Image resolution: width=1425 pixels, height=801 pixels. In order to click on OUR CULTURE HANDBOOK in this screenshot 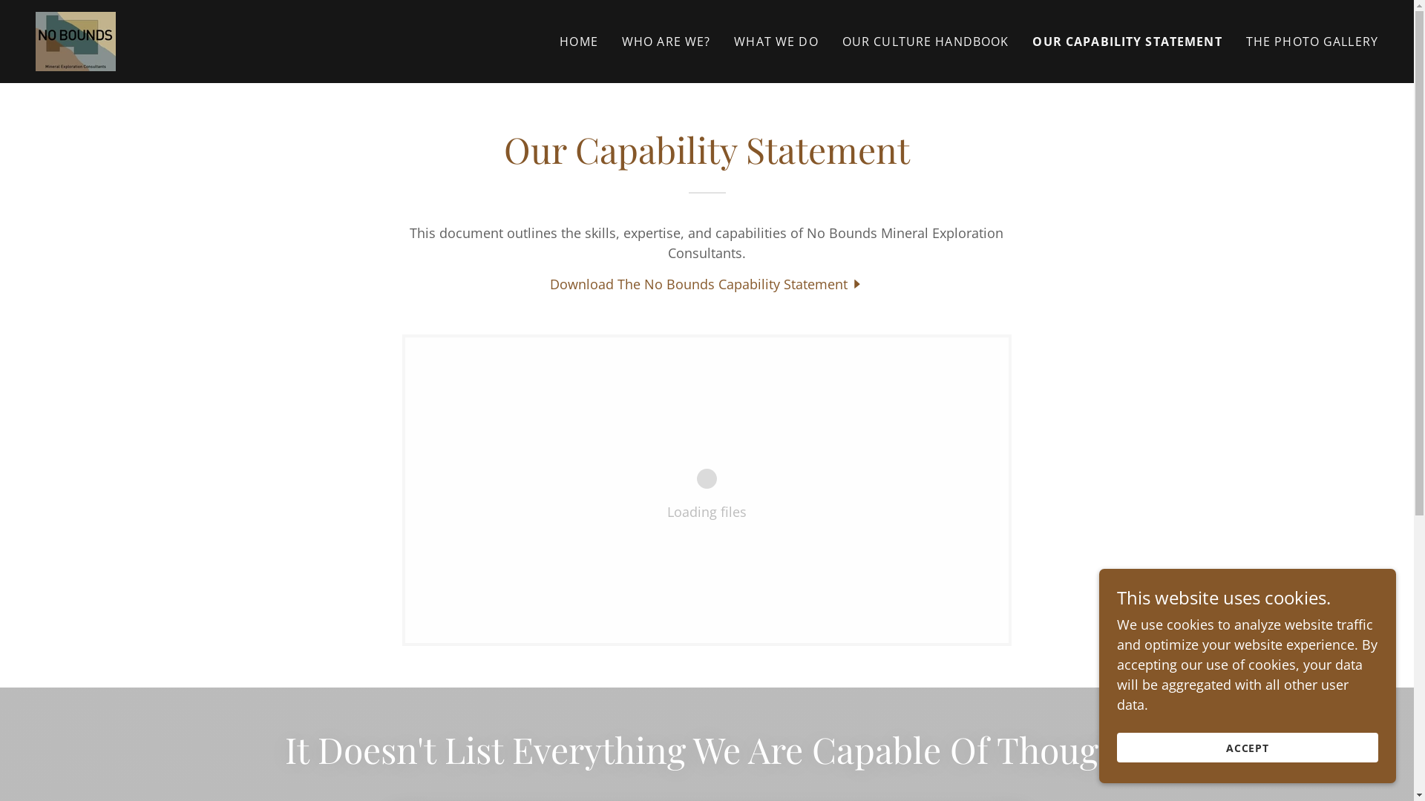, I will do `click(926, 42)`.